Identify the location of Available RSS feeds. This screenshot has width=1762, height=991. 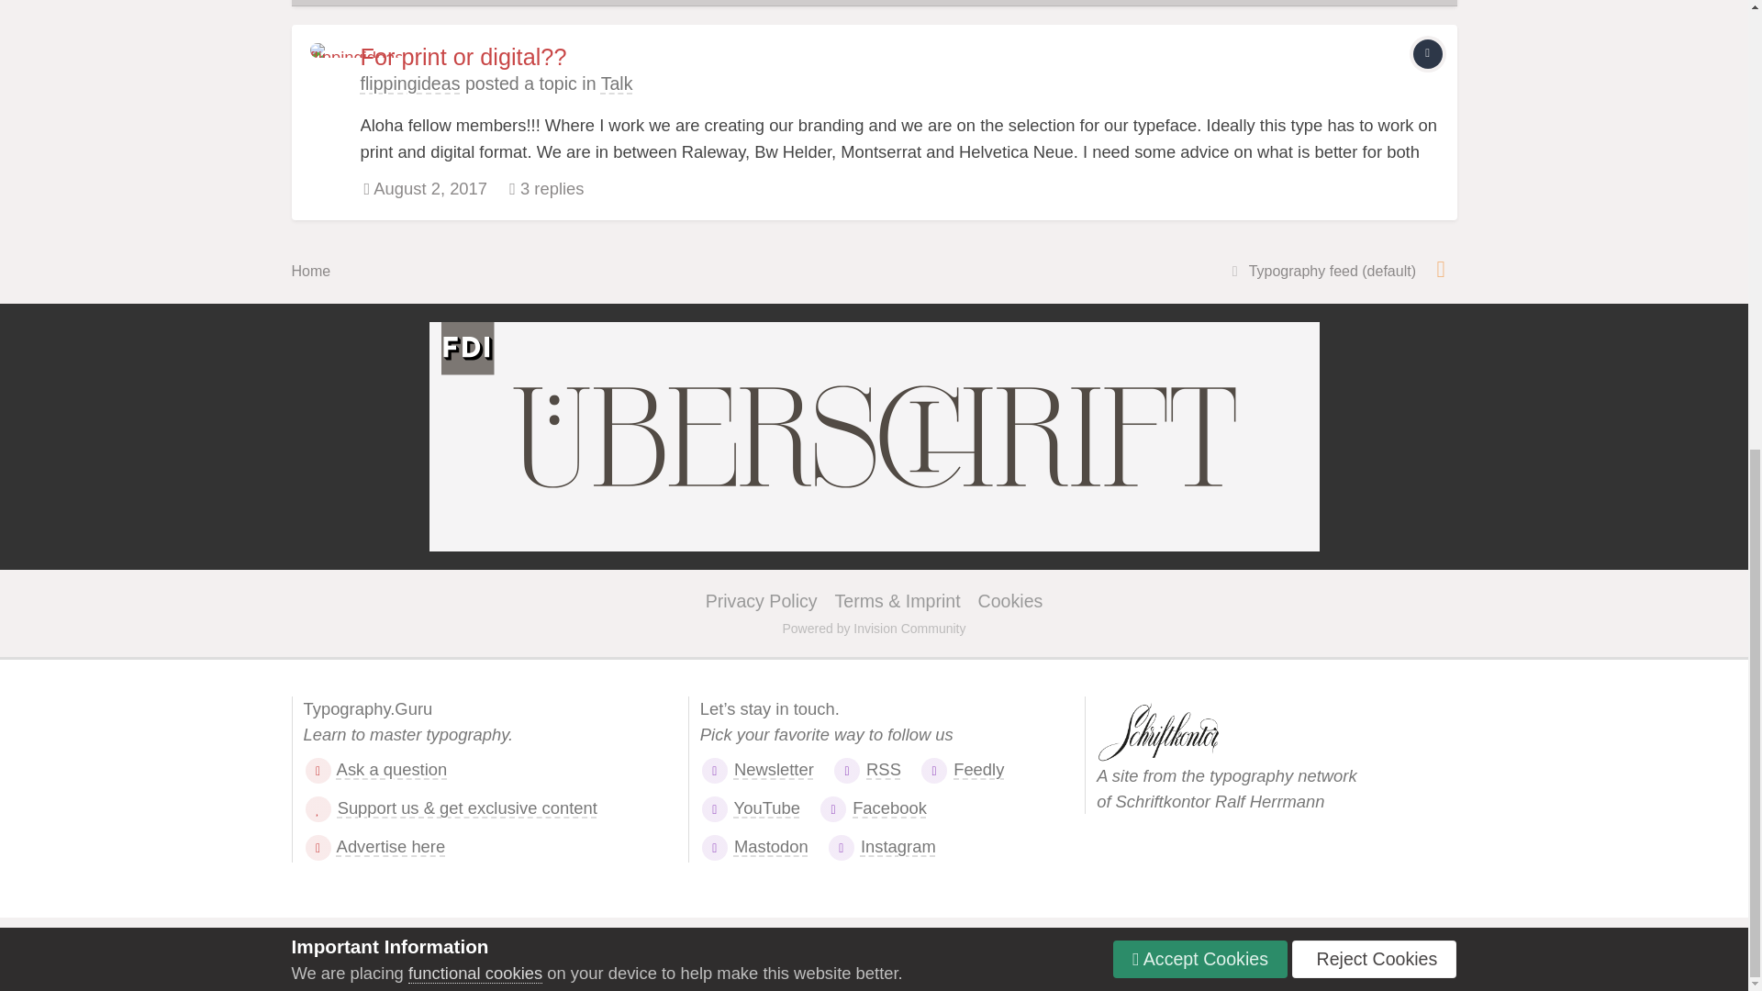
(1441, 268).